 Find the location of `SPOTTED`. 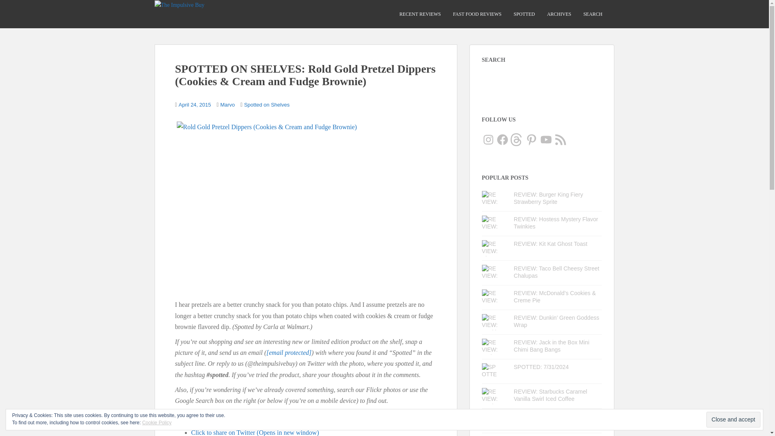

SPOTTED is located at coordinates (524, 14).